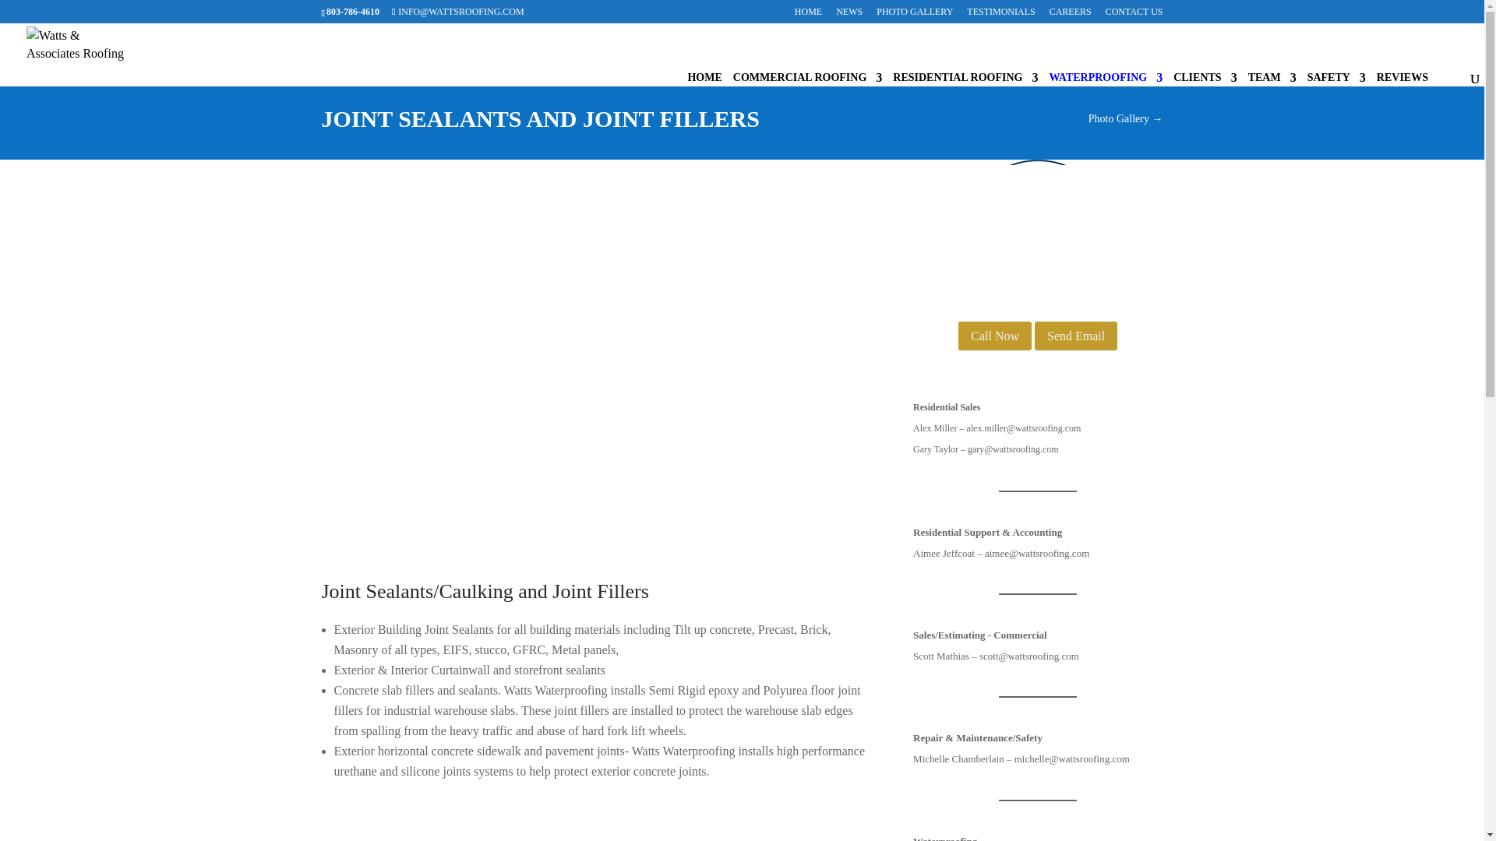 The height and width of the screenshot is (841, 1496). What do you see at coordinates (1000, 15) in the screenshot?
I see `TESTIMONIALS` at bounding box center [1000, 15].